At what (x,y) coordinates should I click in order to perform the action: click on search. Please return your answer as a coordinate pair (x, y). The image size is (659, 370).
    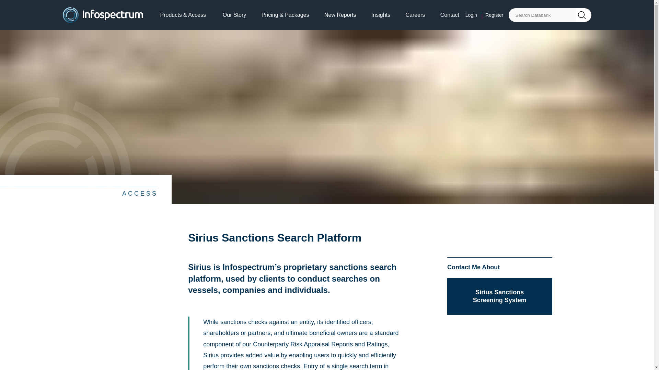
    Looking at the image, I should click on (583, 15).